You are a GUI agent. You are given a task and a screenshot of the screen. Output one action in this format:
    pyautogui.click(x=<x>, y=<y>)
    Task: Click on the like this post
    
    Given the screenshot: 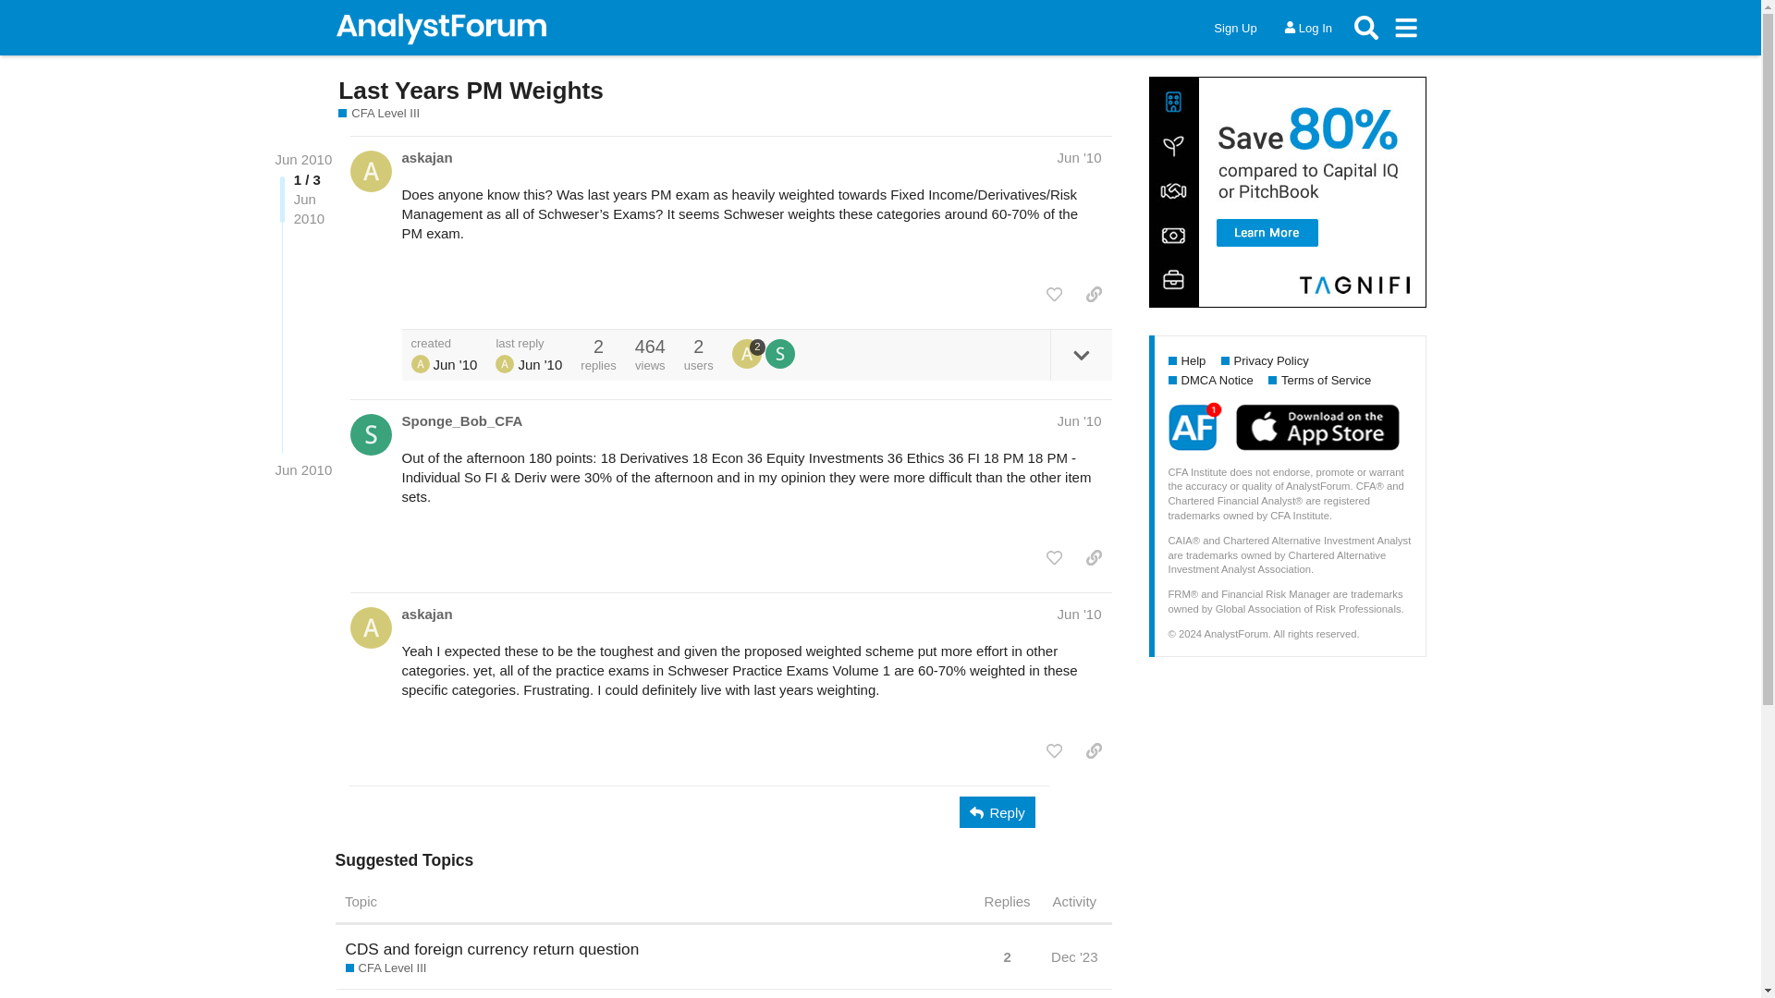 What is the action you would take?
    pyautogui.click(x=1054, y=294)
    